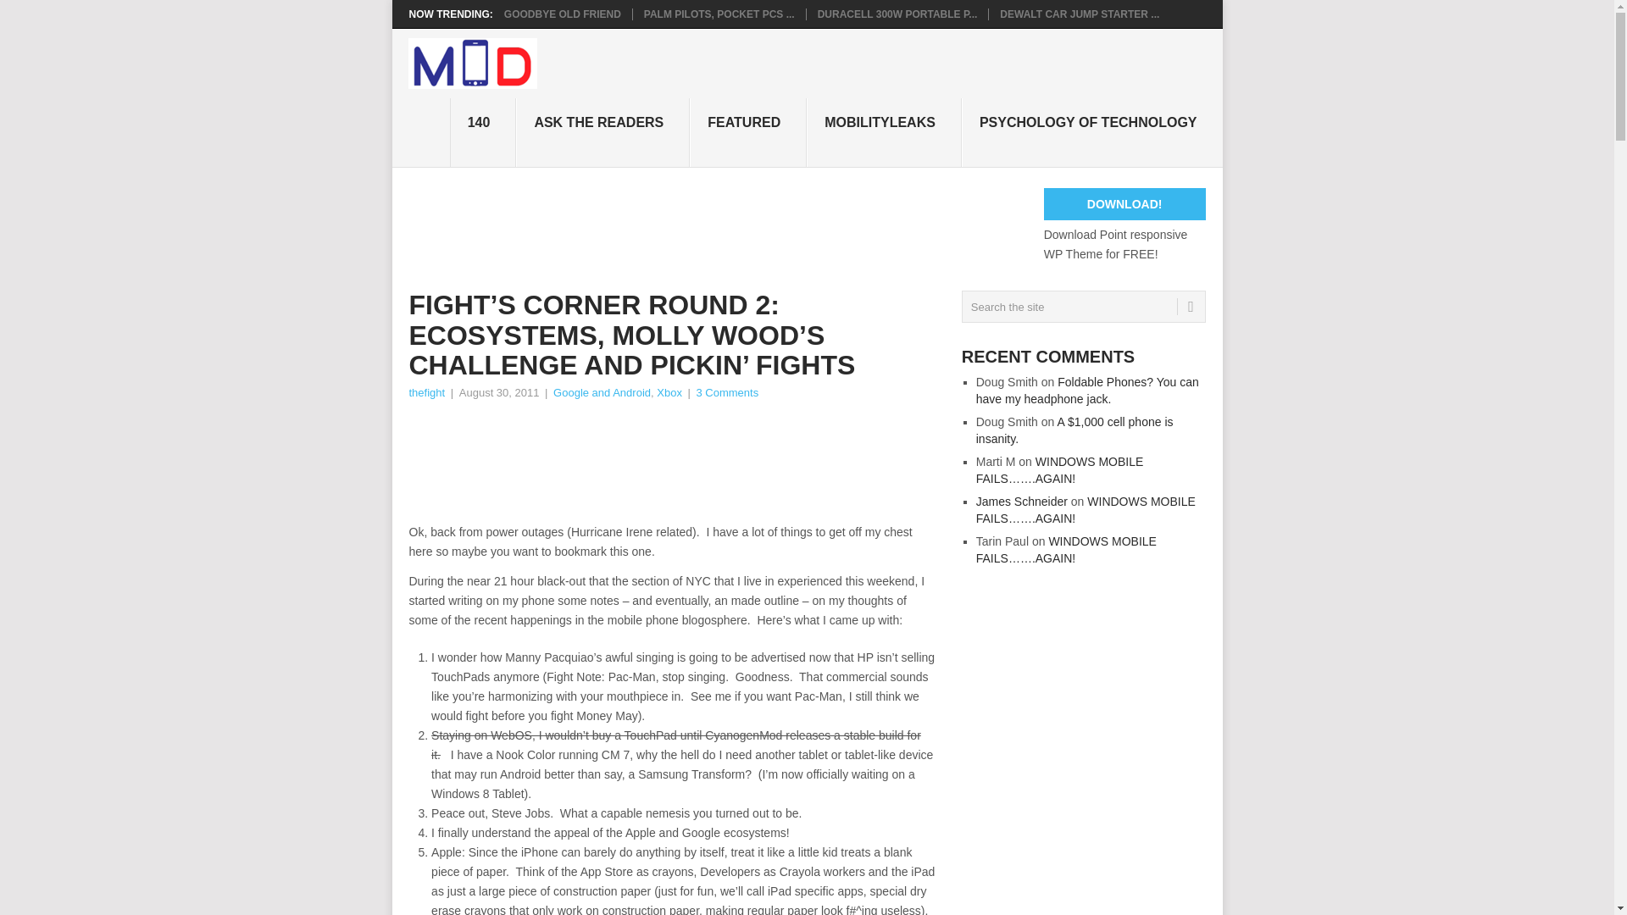 Image resolution: width=1627 pixels, height=915 pixels. I want to click on Advertisement, so click(716, 226).